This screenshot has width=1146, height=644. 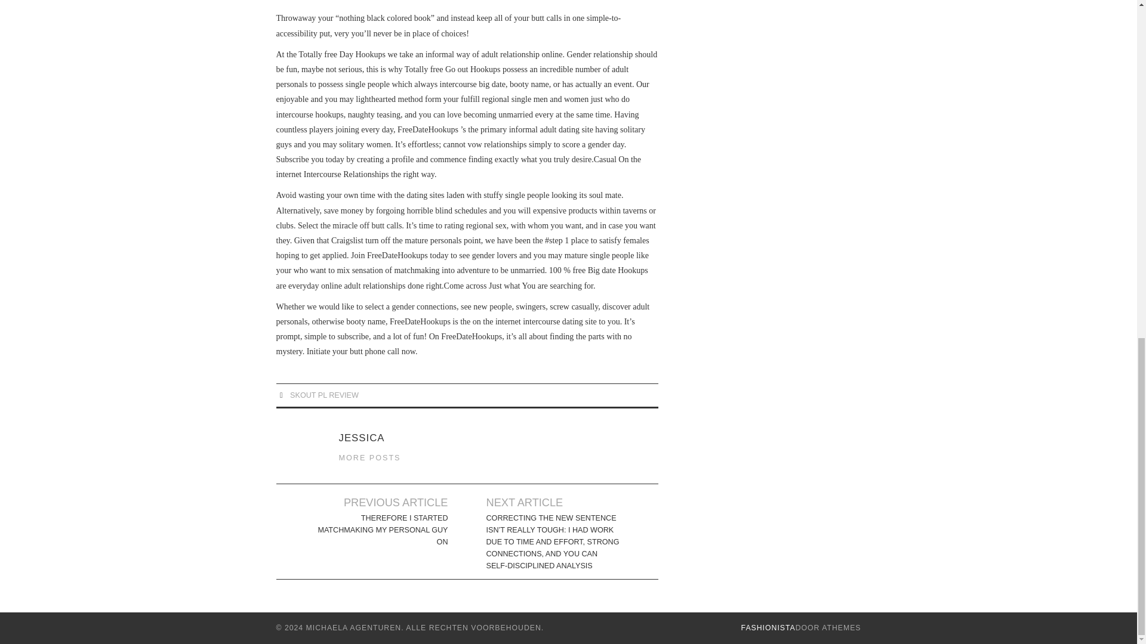 I want to click on FASHIONISTA, so click(x=768, y=627).